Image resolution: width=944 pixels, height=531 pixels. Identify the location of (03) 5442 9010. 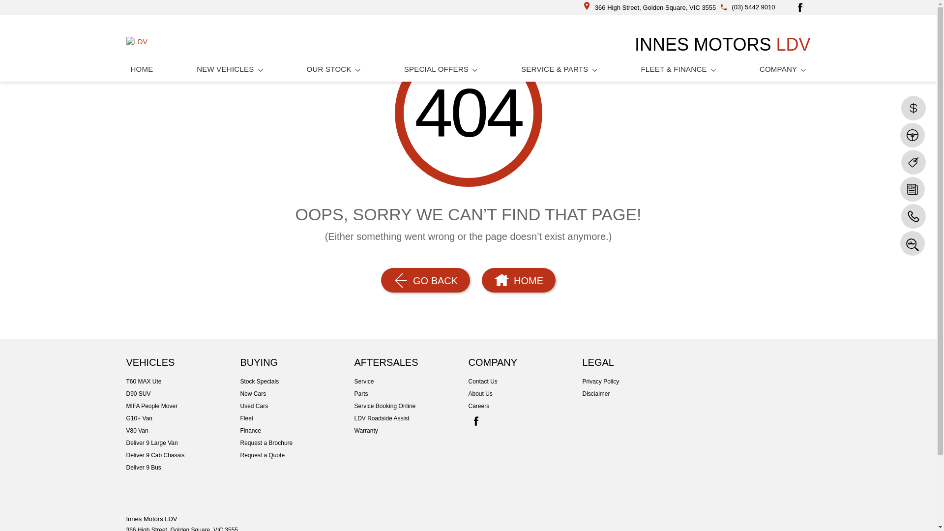
(753, 7).